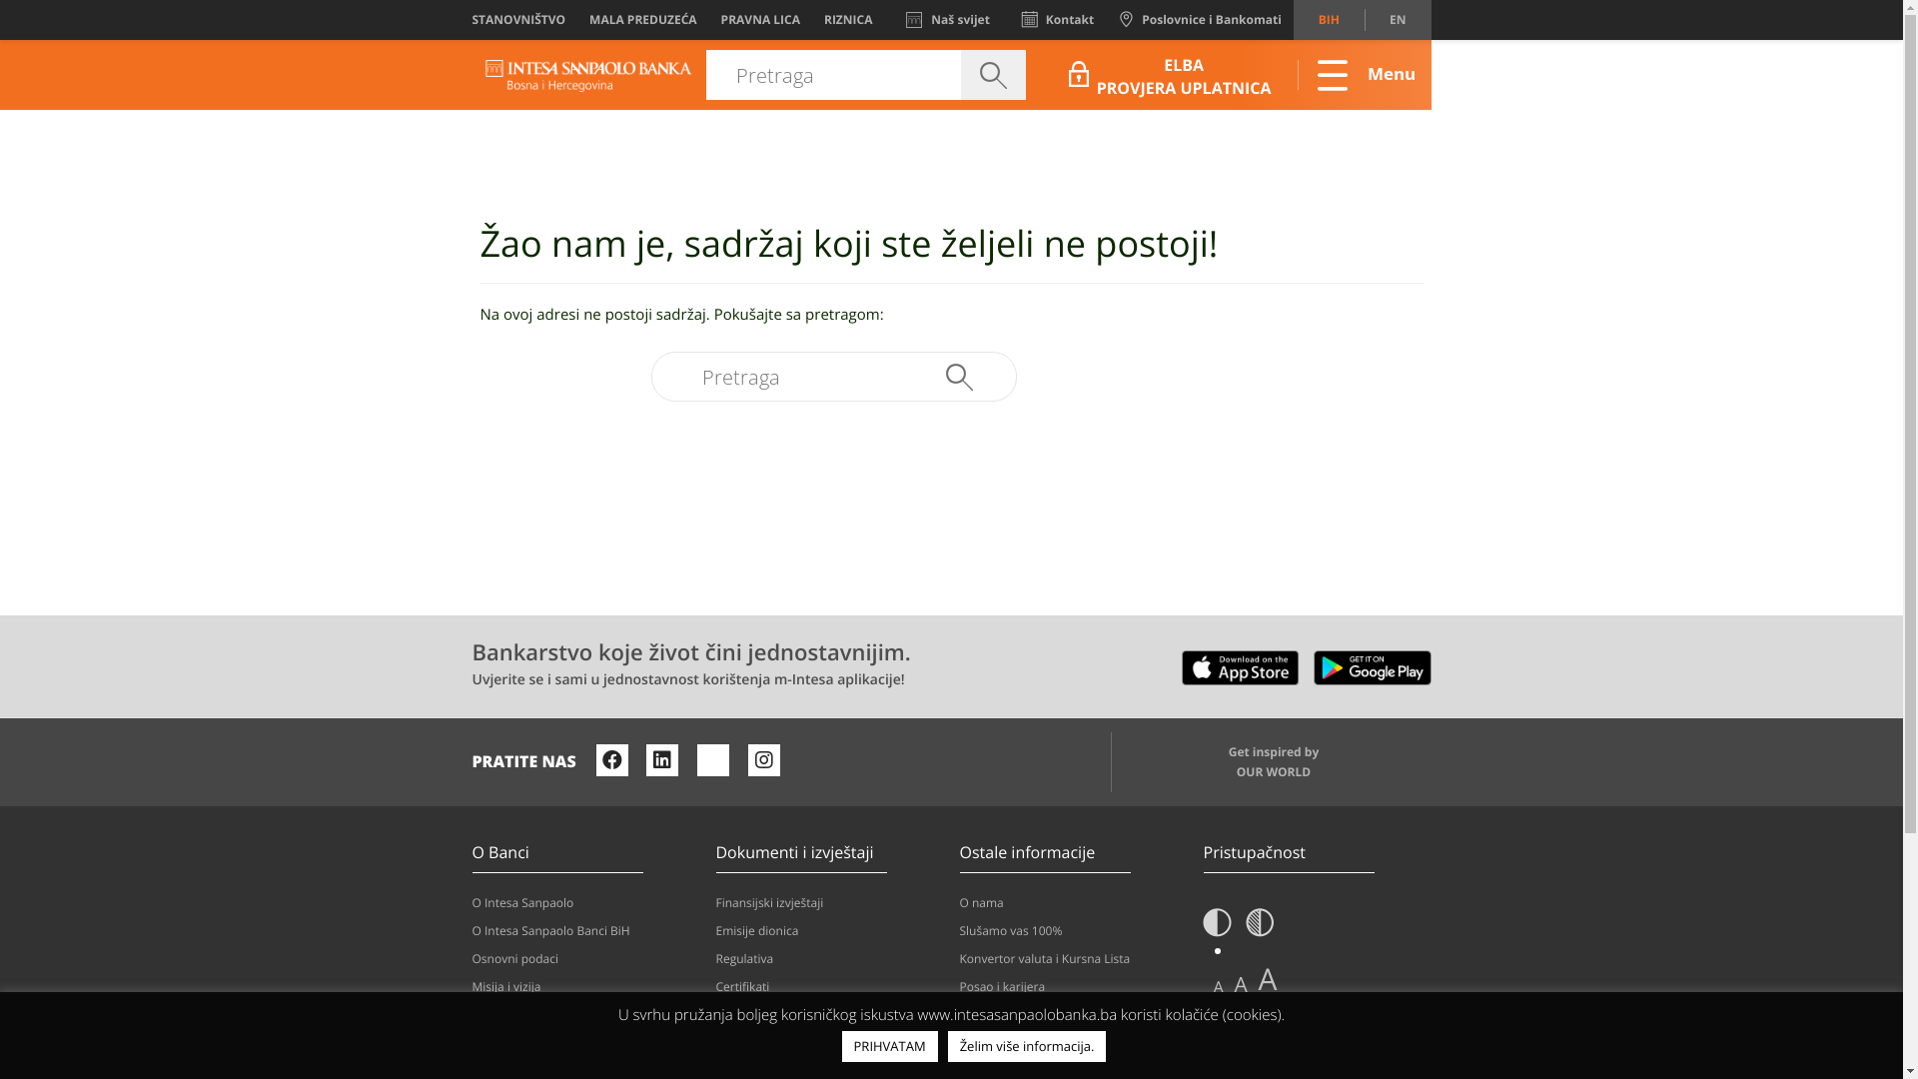 The height and width of the screenshot is (1079, 1918). What do you see at coordinates (1356, 75) in the screenshot?
I see `Menu` at bounding box center [1356, 75].